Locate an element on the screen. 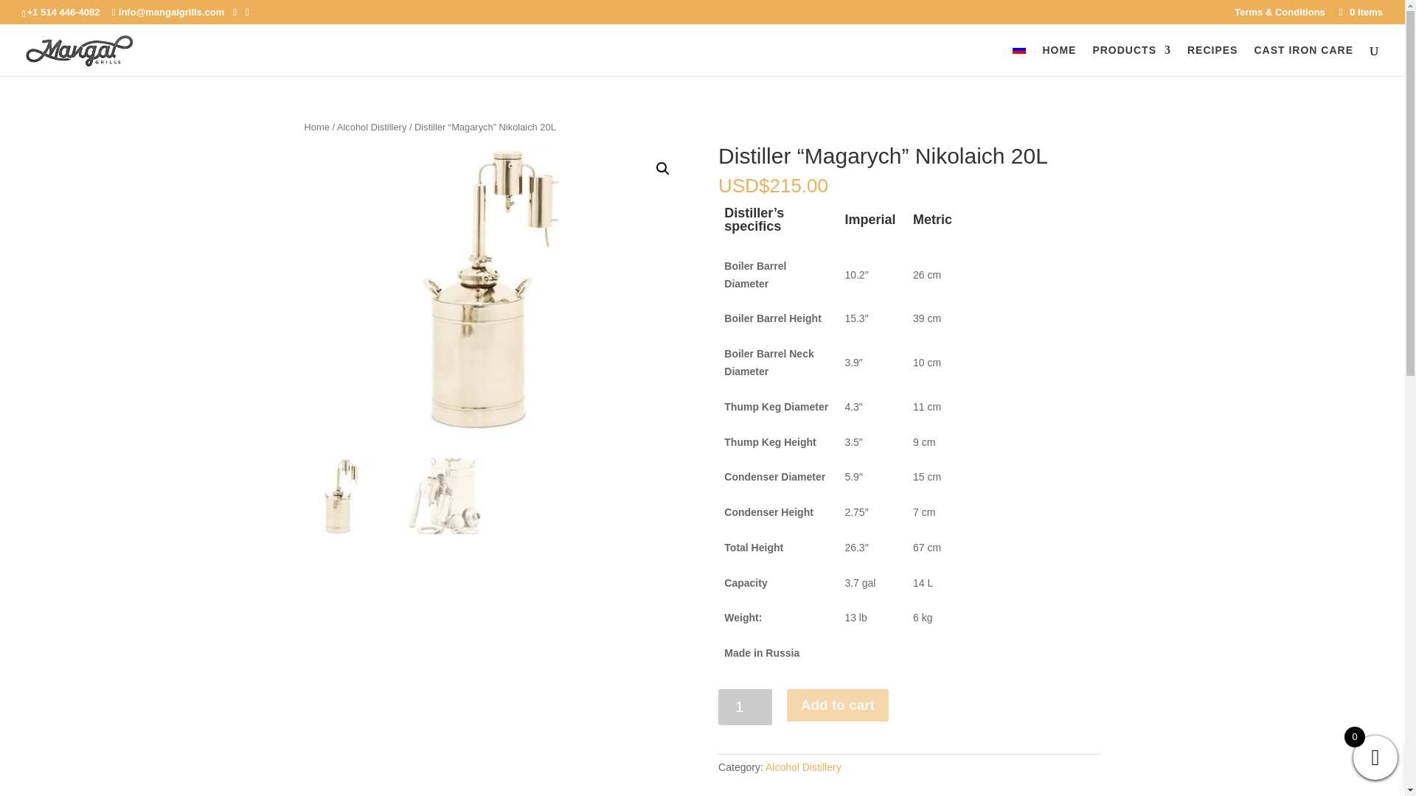  1 is located at coordinates (745, 707).